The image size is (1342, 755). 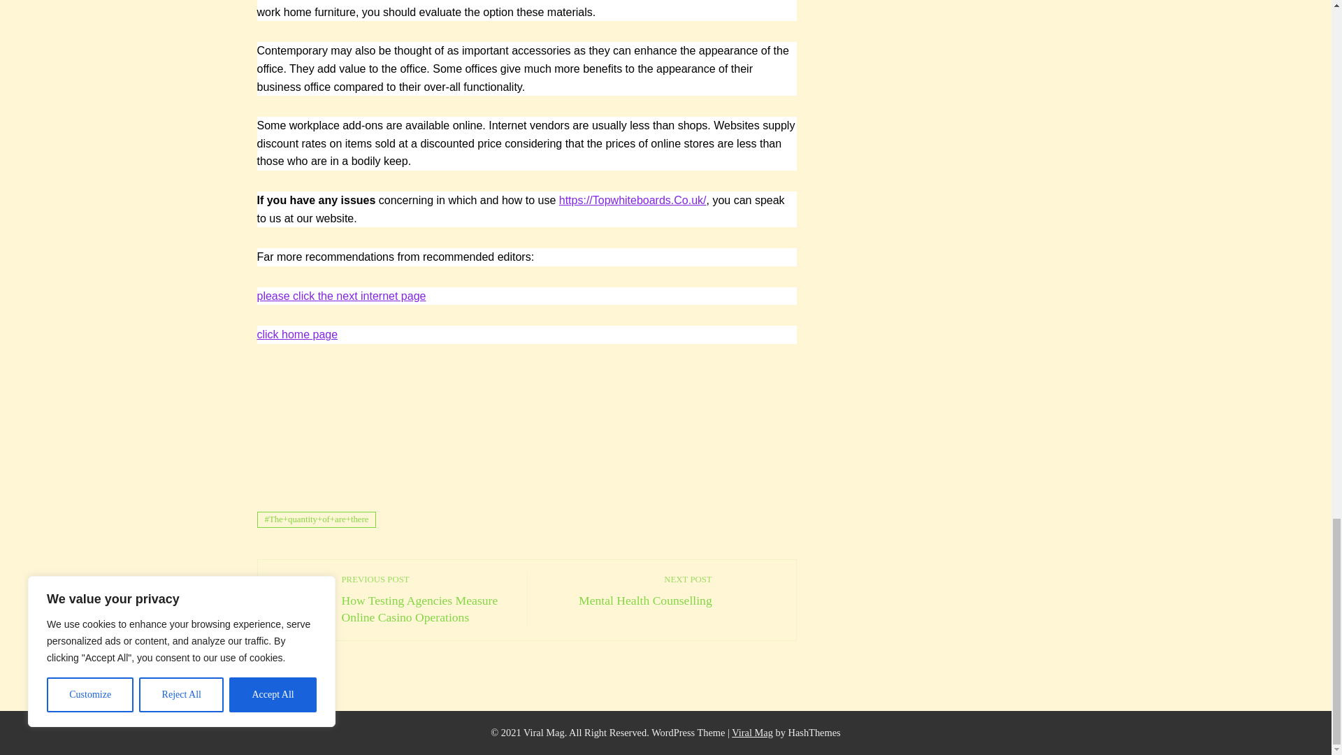 What do you see at coordinates (752, 733) in the screenshot?
I see `please click the next internet page` at bounding box center [752, 733].